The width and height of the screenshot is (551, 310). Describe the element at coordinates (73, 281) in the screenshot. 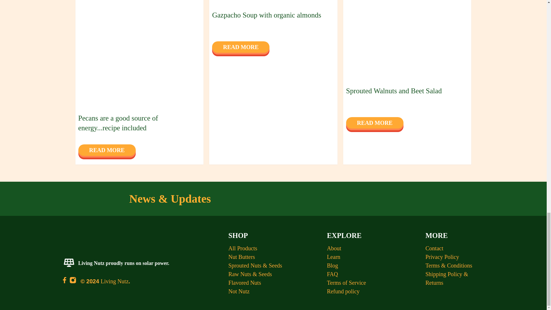

I see `Living Nutz on Instagram` at that location.